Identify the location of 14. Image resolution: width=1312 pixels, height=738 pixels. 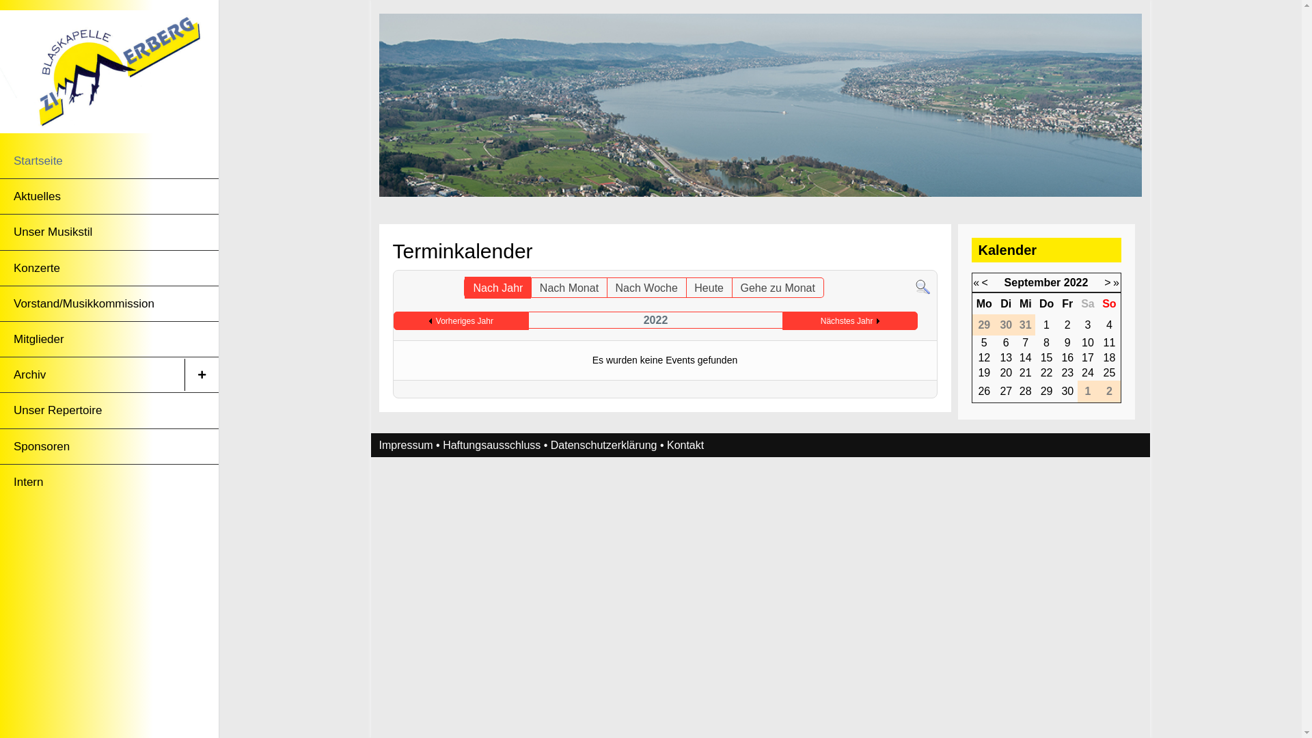
(1026, 358).